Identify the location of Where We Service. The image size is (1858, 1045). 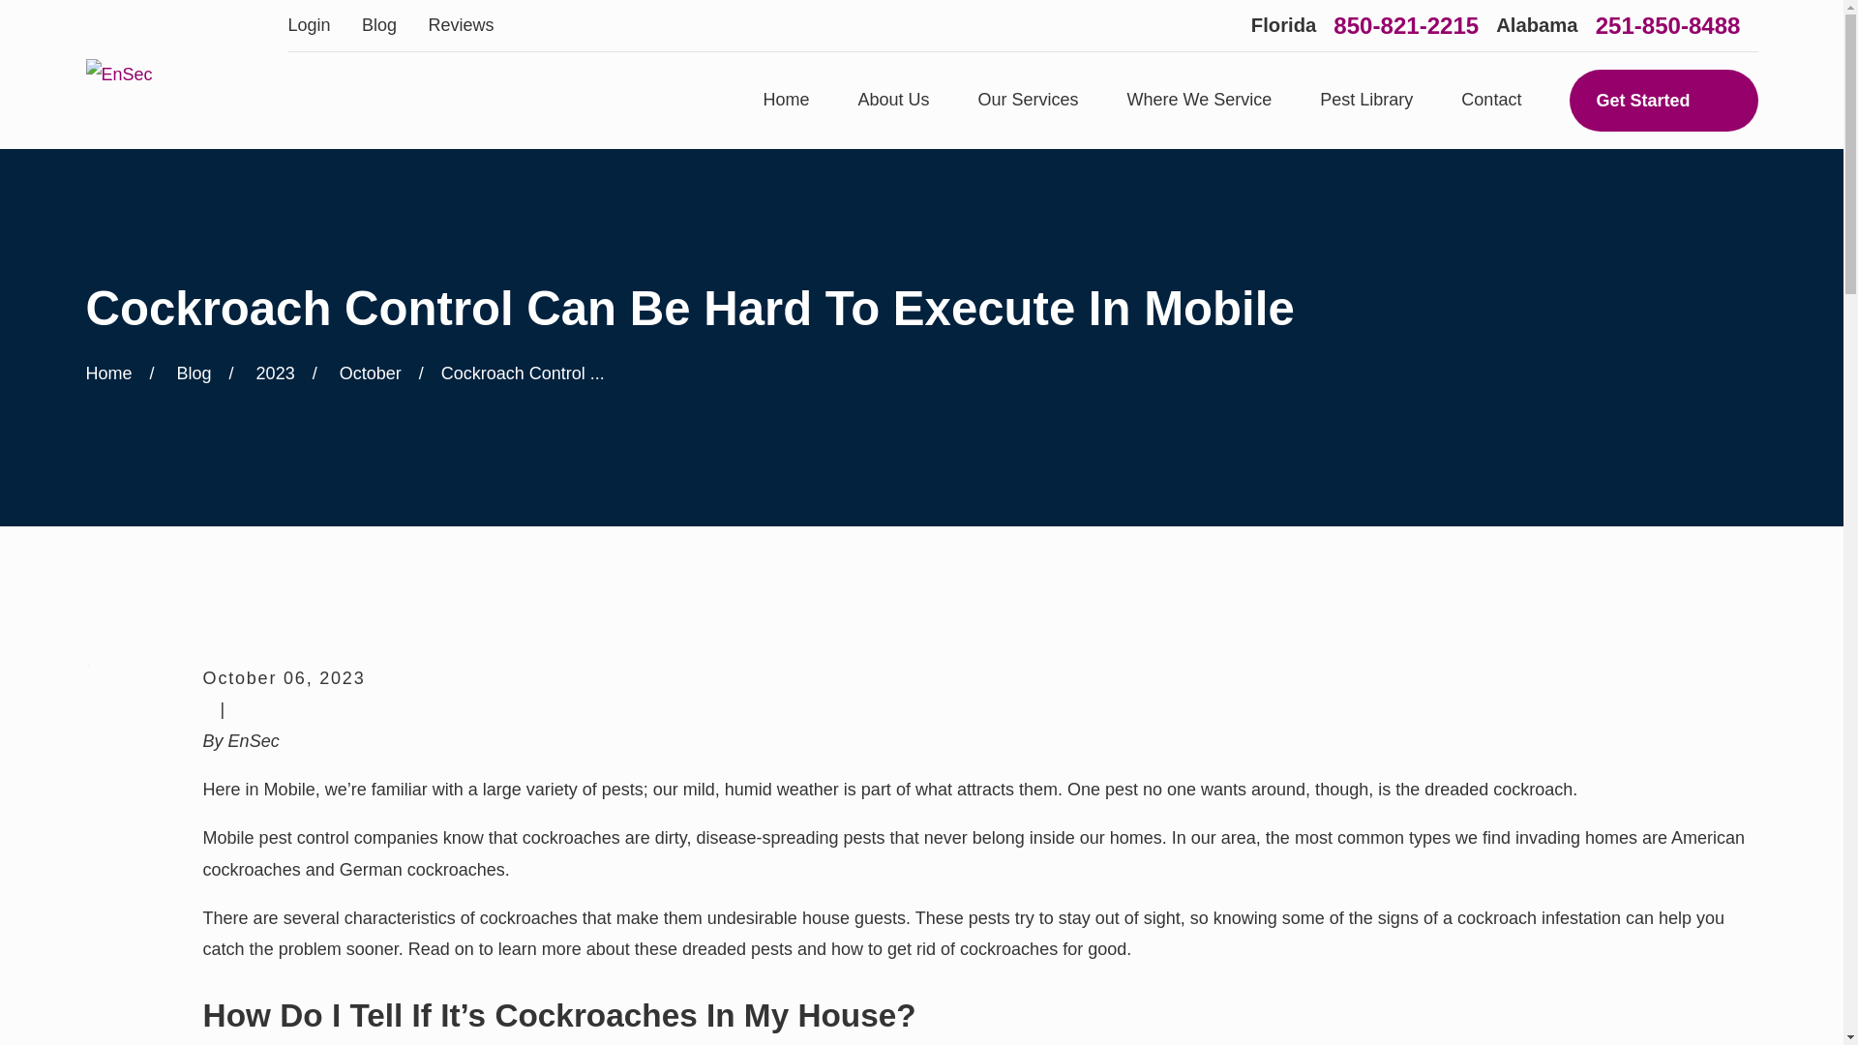
(1200, 101).